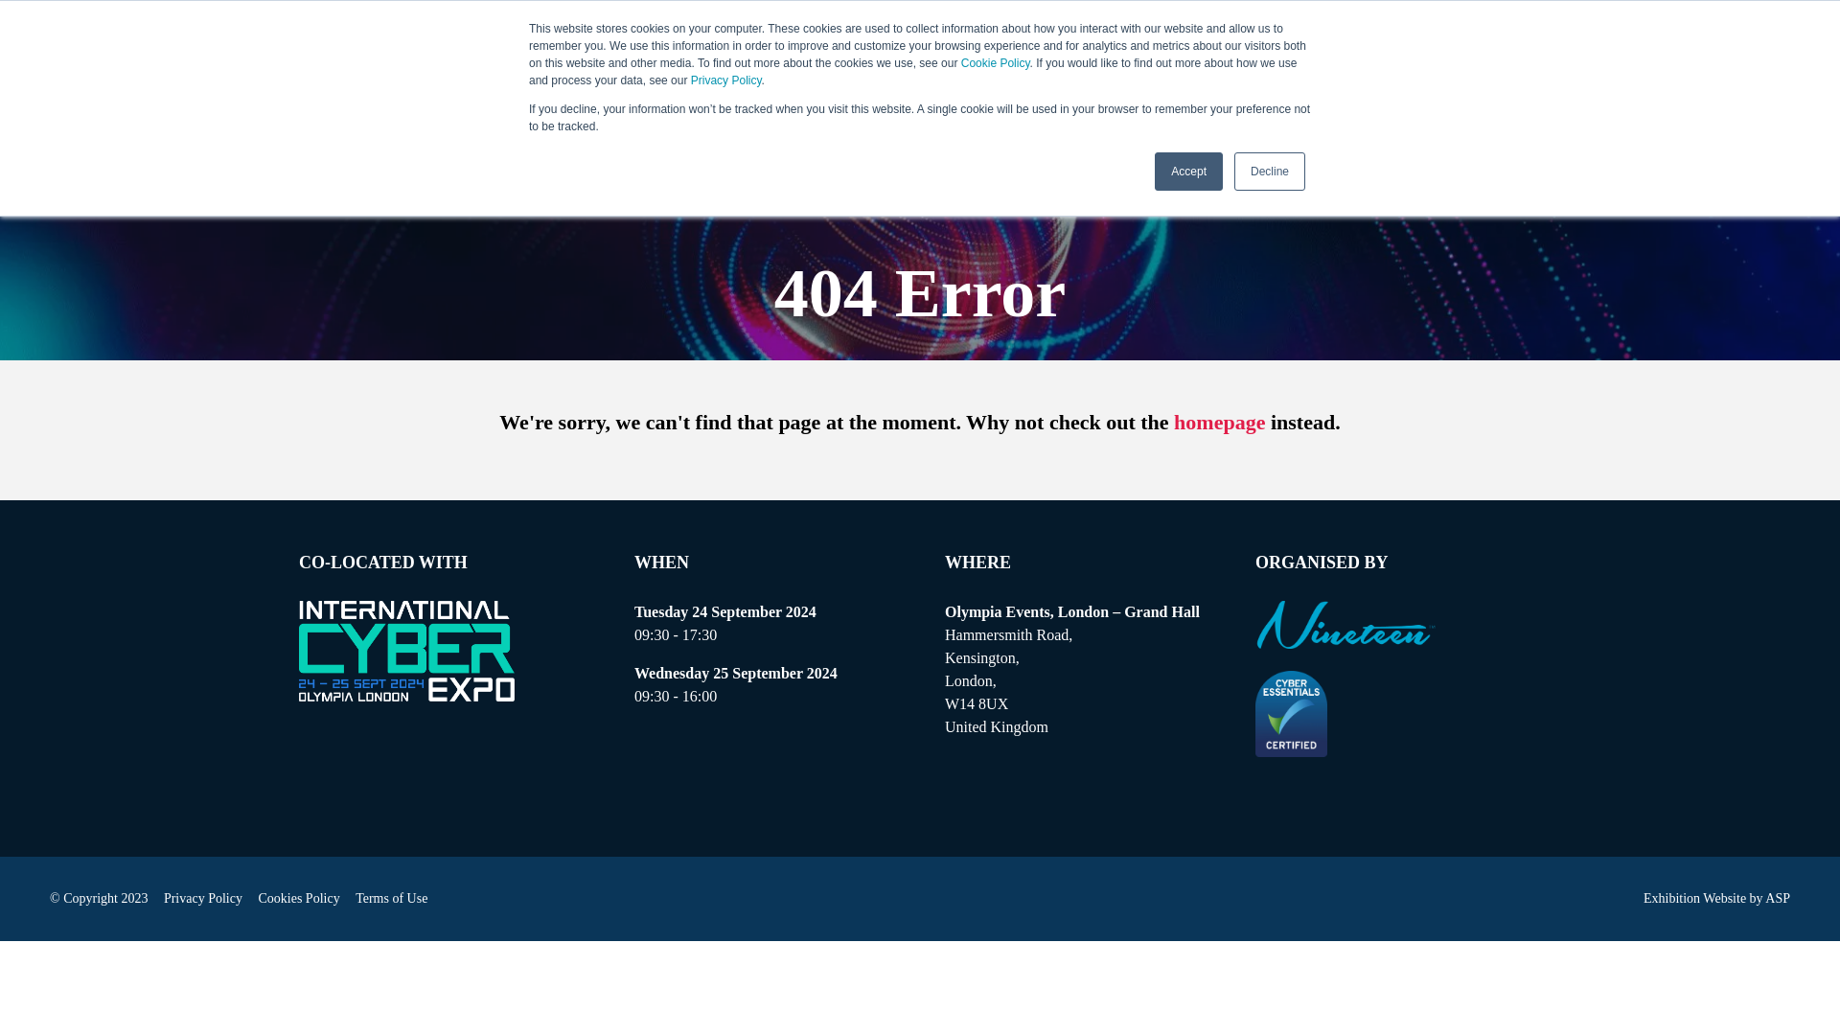  I want to click on Accept, so click(1188, 171).